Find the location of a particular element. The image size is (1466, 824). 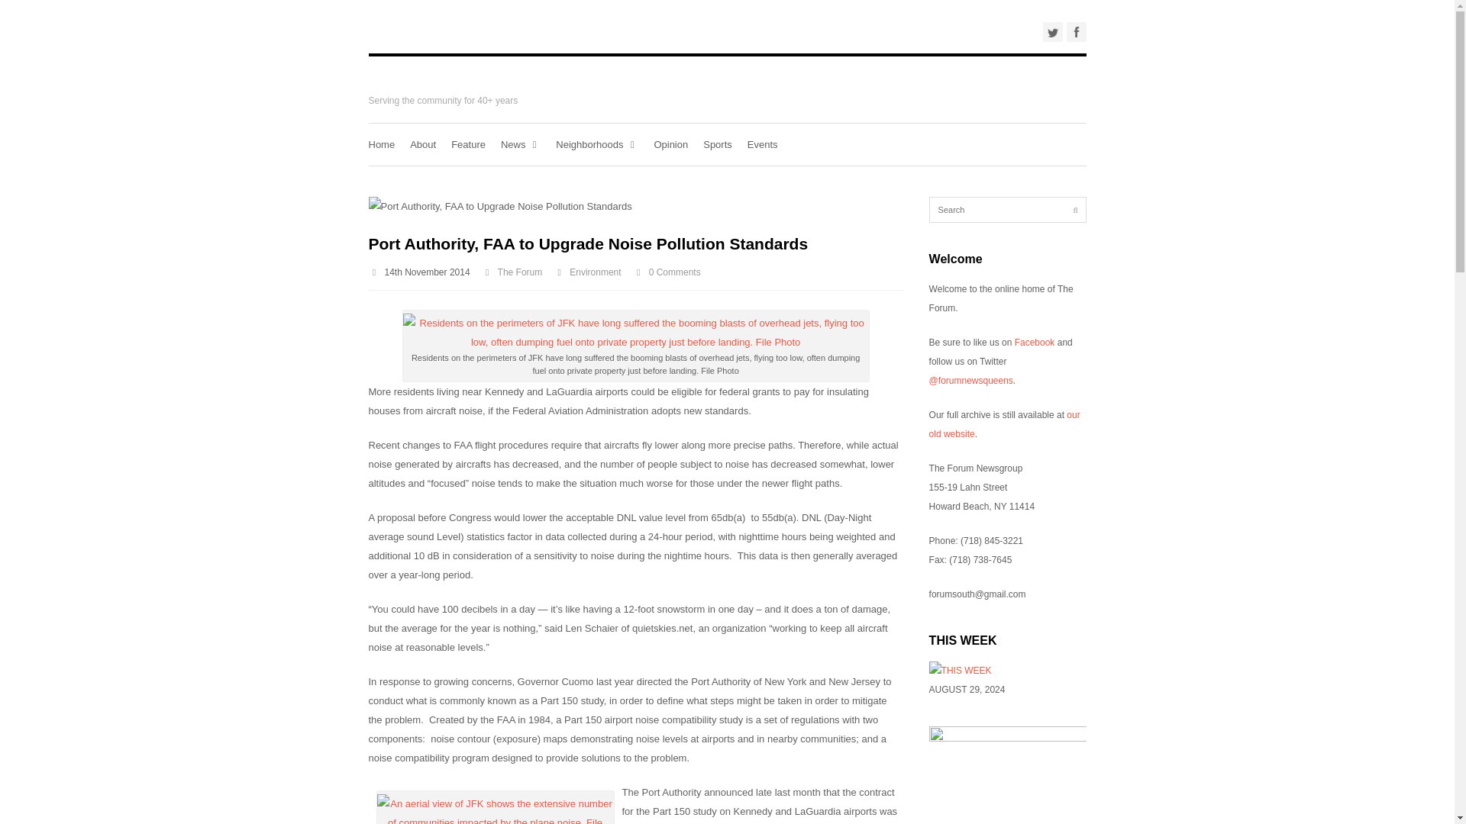

0 Comments is located at coordinates (675, 272).